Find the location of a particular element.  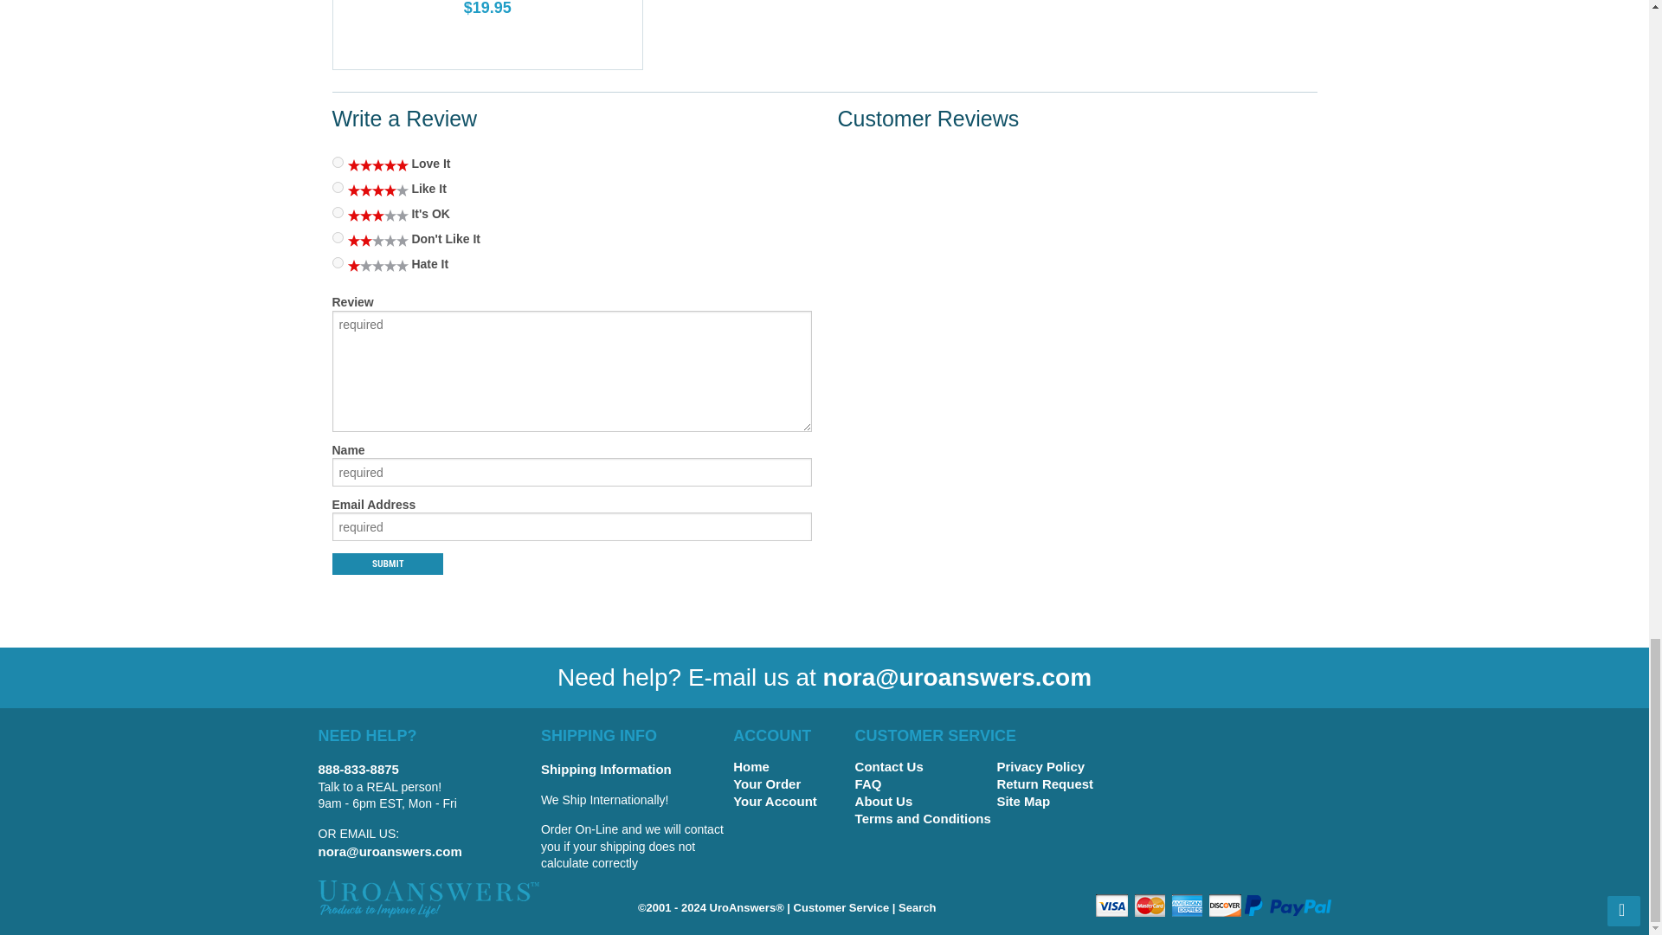

888-833-8875 is located at coordinates (358, 769).